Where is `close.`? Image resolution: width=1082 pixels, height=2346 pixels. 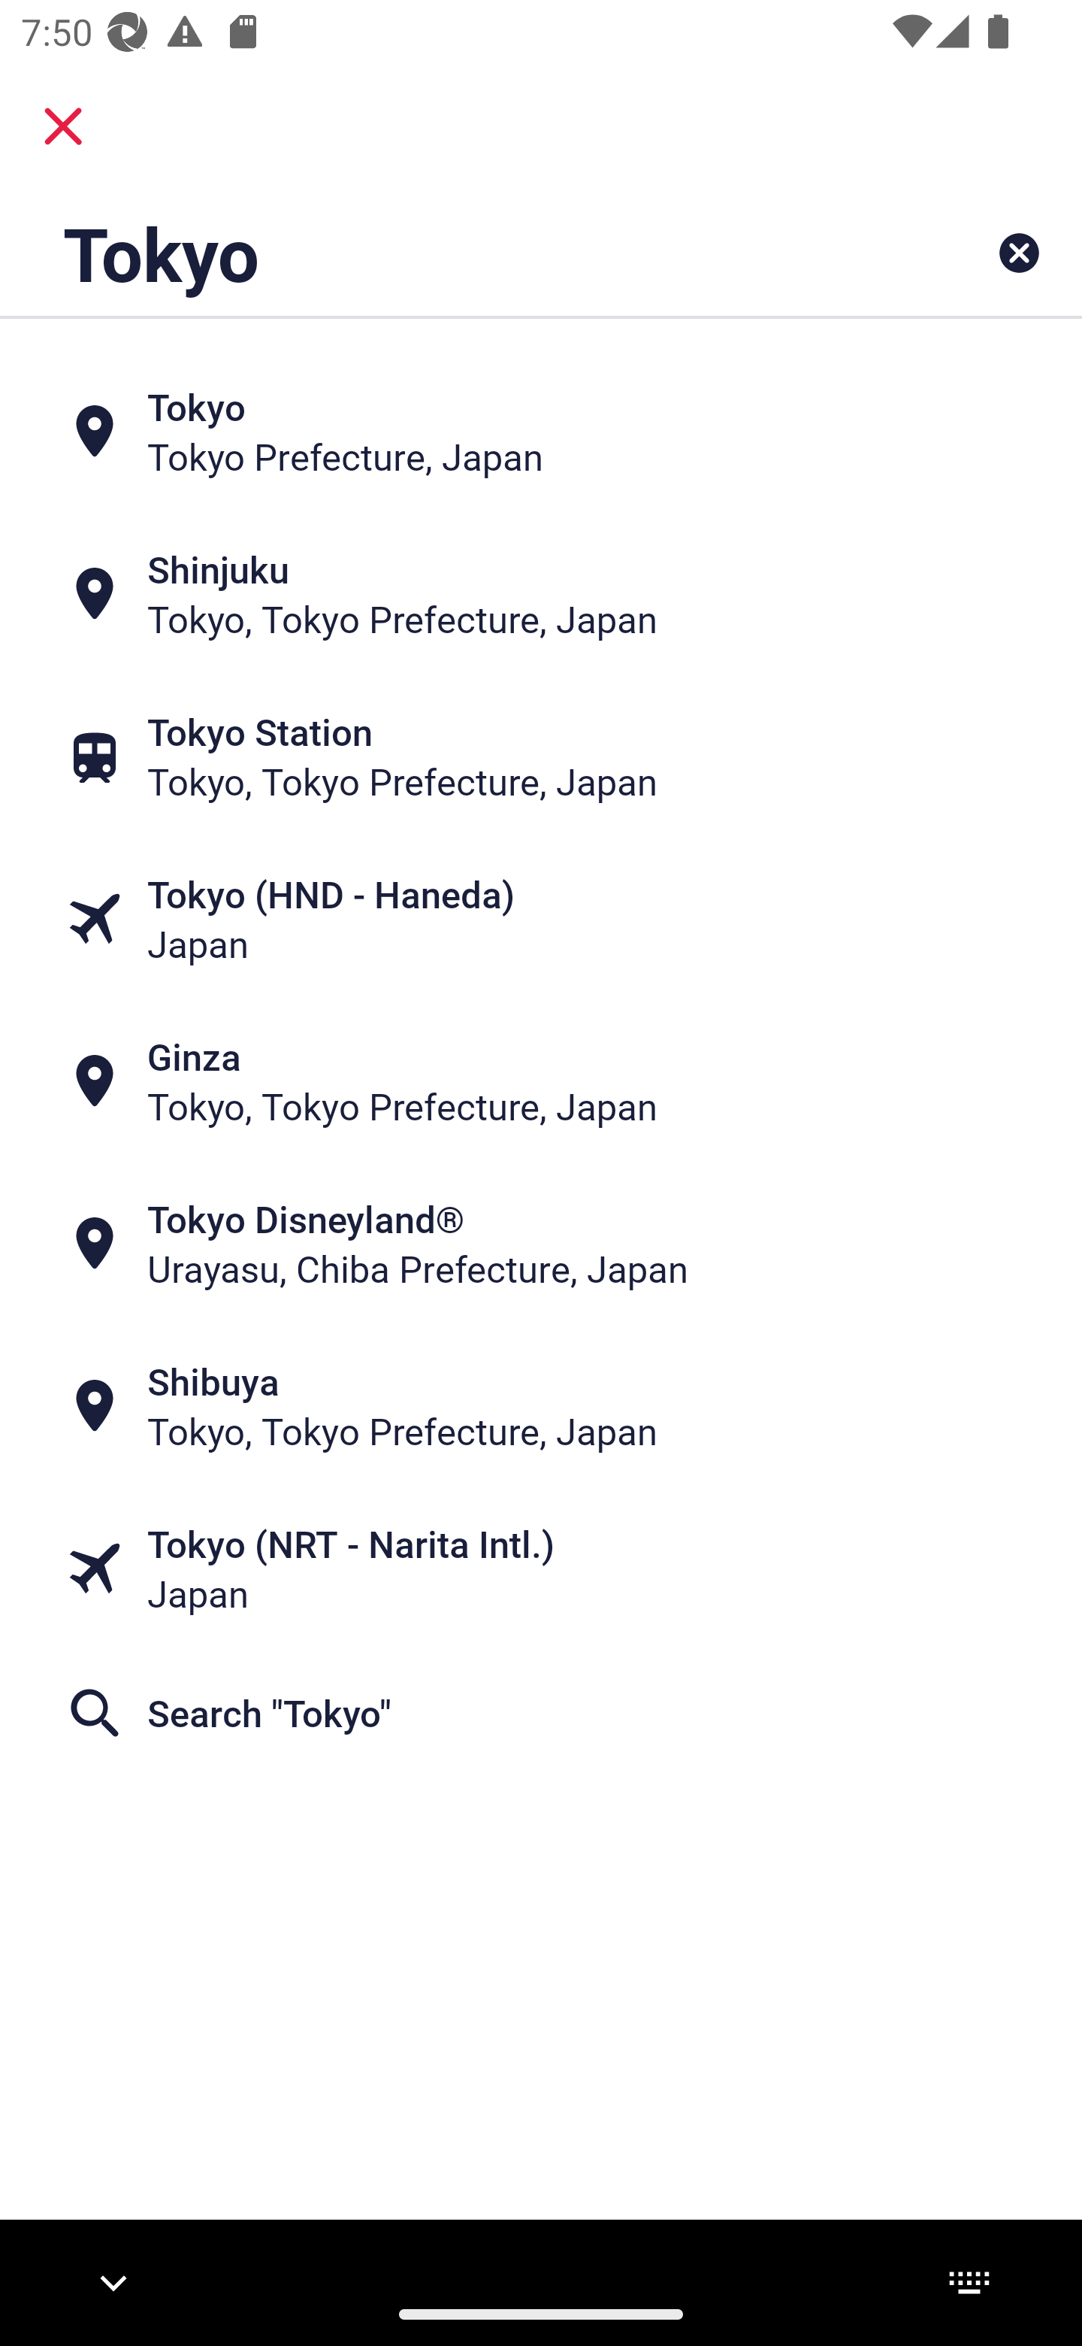 close. is located at coordinates (63, 126).